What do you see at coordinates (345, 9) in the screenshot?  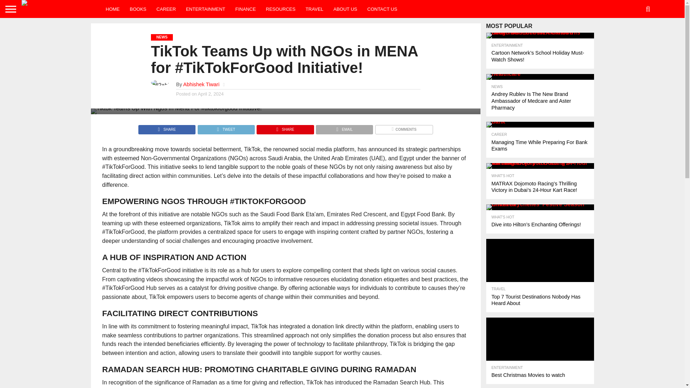 I see `ABOUT US` at bounding box center [345, 9].